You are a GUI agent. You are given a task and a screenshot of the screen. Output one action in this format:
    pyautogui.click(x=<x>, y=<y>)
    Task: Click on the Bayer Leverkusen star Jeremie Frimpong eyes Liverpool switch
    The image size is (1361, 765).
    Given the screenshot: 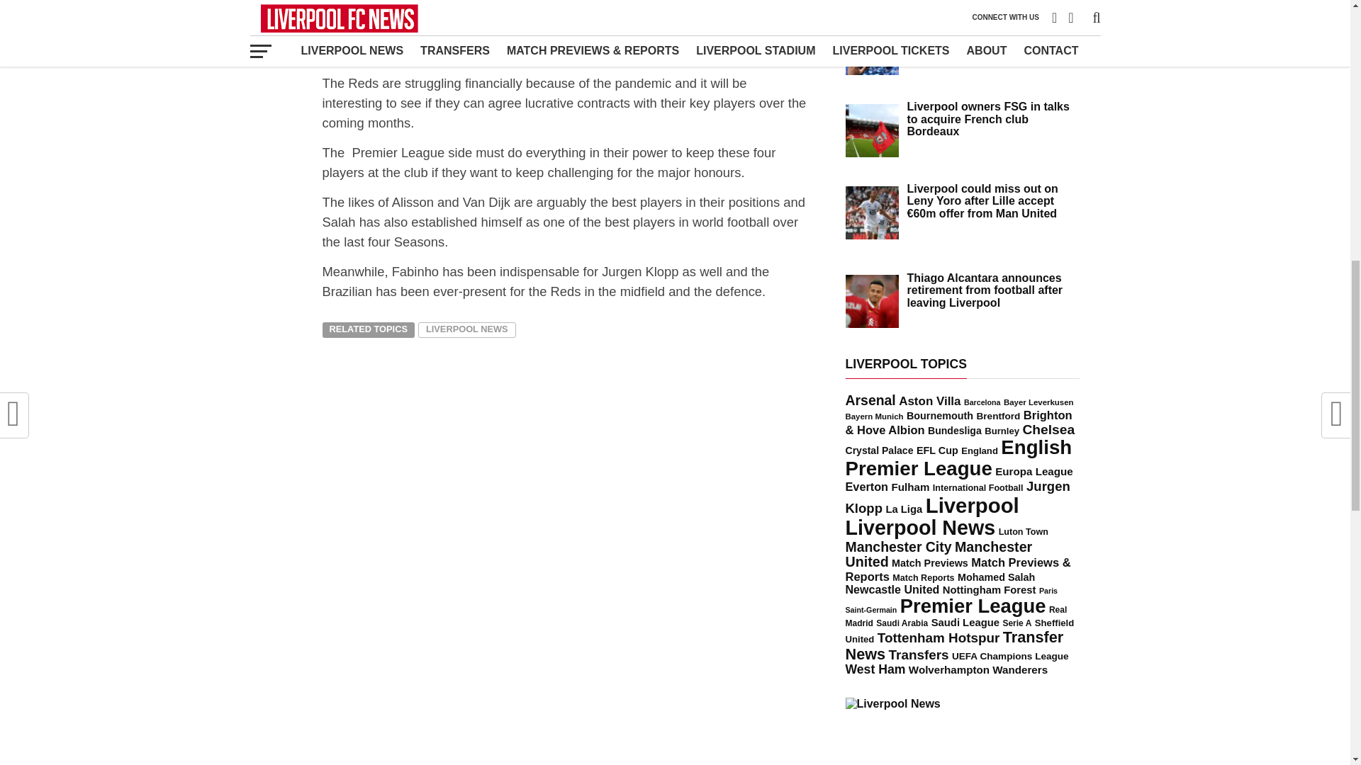 What is the action you would take?
    pyautogui.click(x=991, y=36)
    